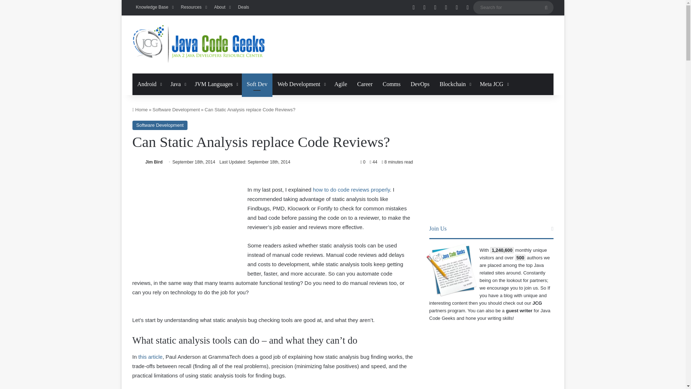 The width and height of the screenshot is (691, 389). What do you see at coordinates (513, 7) in the screenshot?
I see `Search for` at bounding box center [513, 7].